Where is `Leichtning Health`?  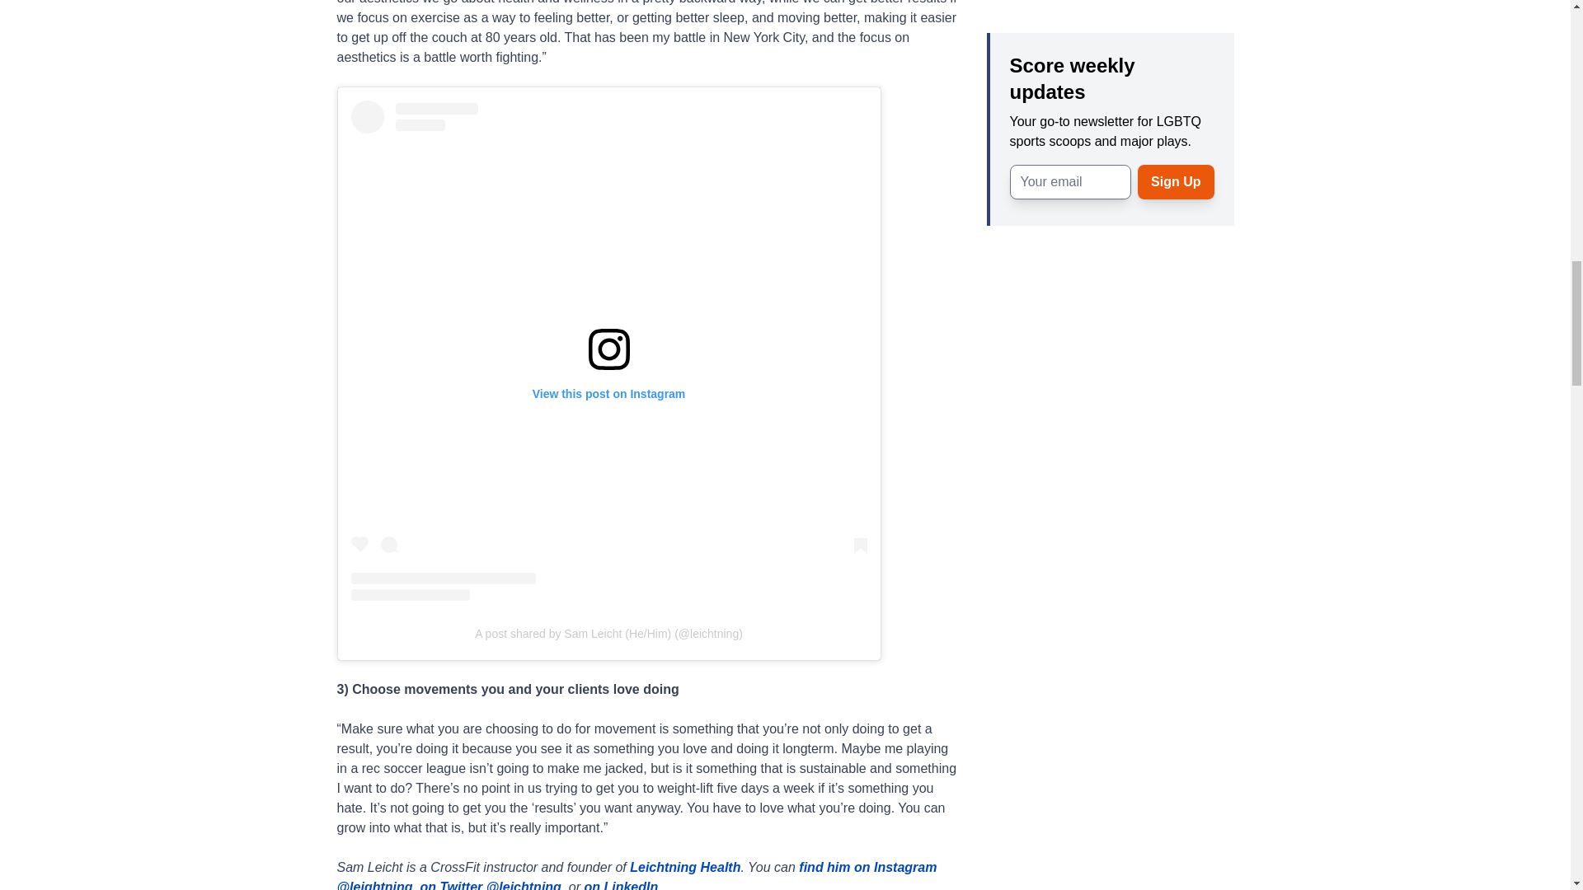
Leichtning Health is located at coordinates (685, 867).